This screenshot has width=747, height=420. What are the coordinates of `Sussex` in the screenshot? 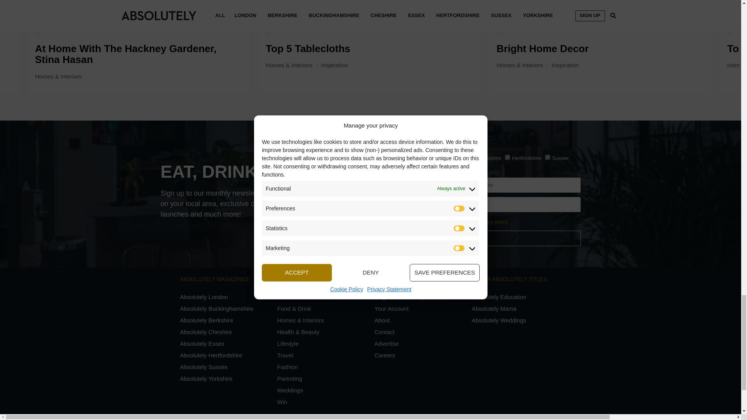 It's located at (547, 157).